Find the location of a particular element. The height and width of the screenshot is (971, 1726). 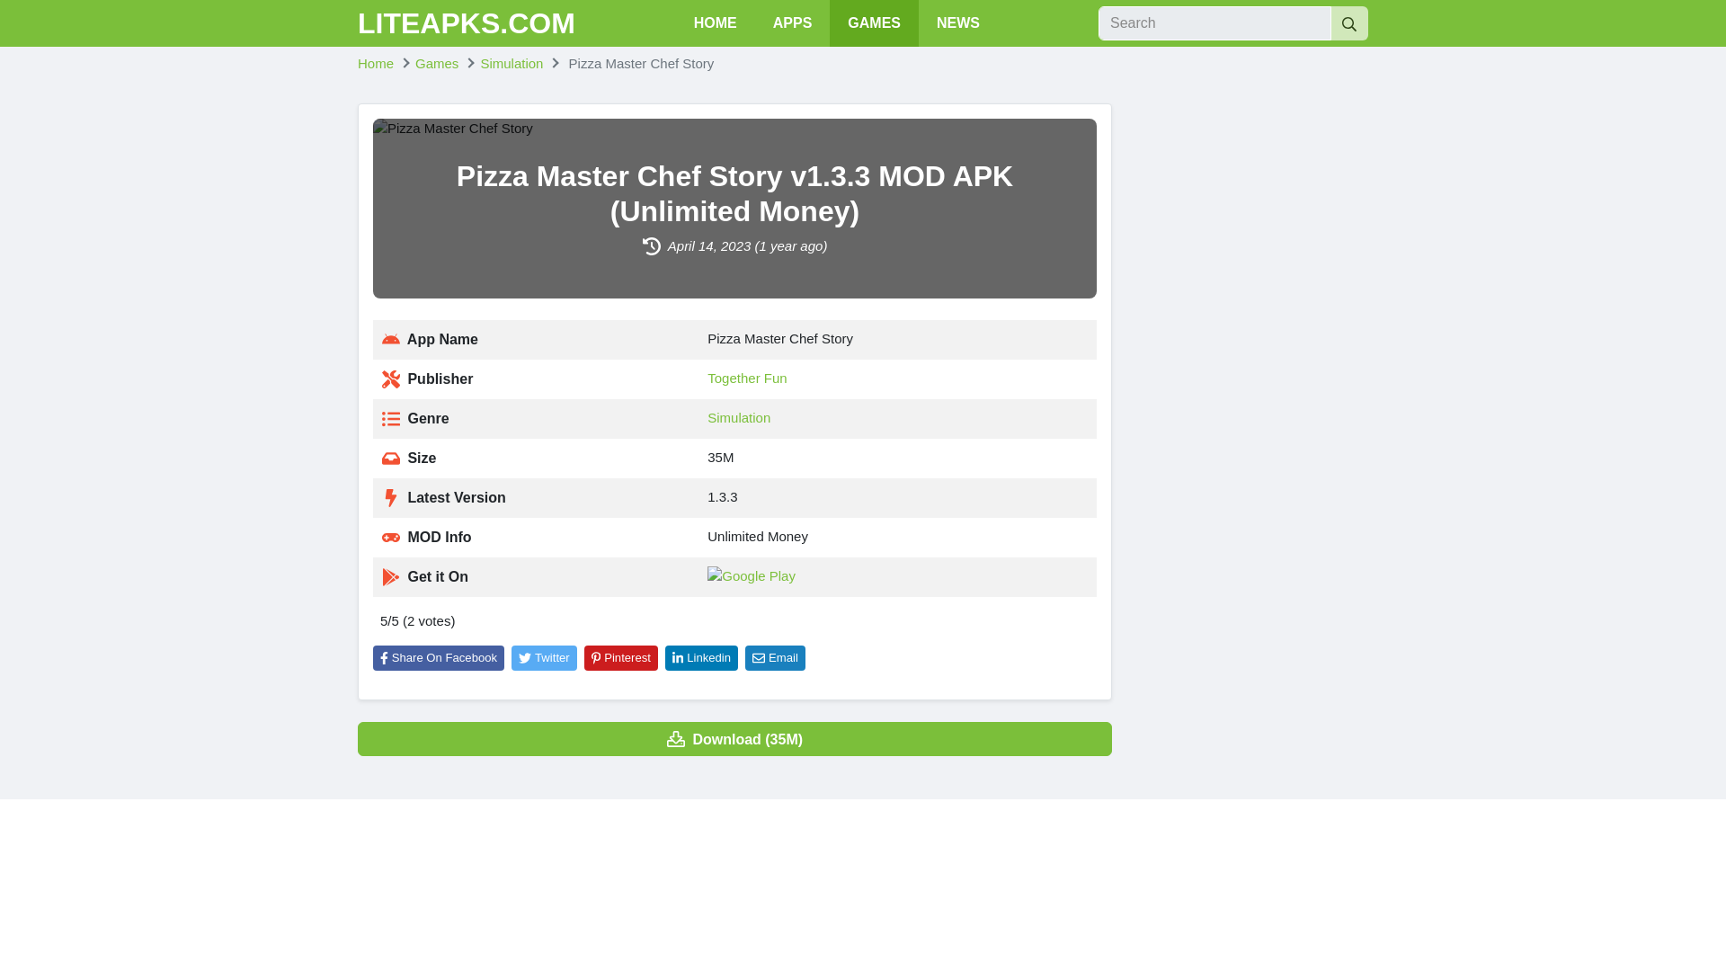

Home is located at coordinates (375, 63).